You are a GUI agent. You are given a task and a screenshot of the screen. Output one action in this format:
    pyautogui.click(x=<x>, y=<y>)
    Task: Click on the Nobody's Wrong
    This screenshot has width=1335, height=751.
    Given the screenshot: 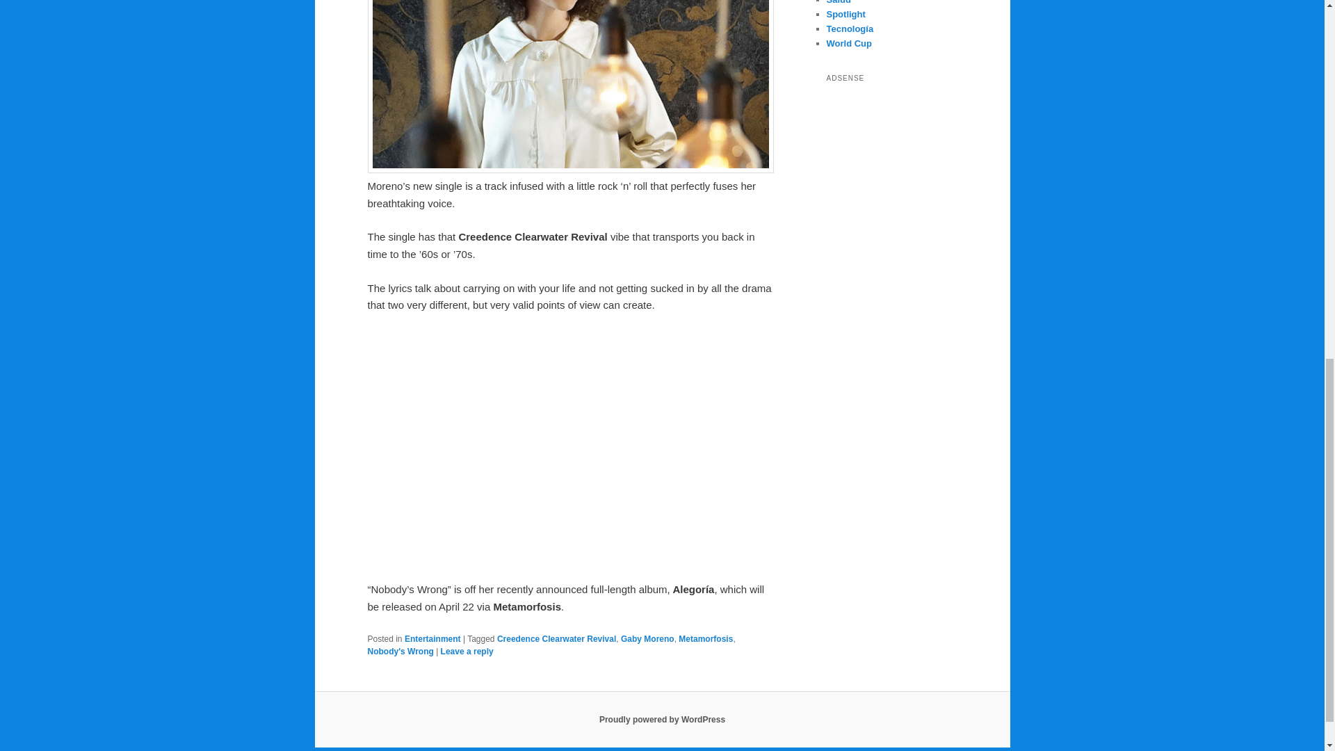 What is the action you would take?
    pyautogui.click(x=400, y=651)
    